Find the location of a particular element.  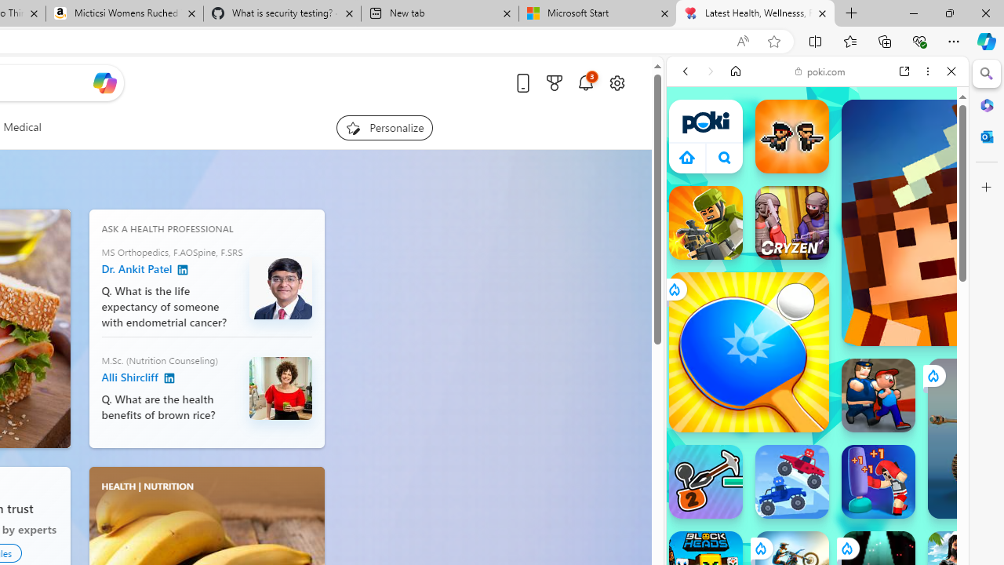

Next Slide is located at coordinates (58, 328).